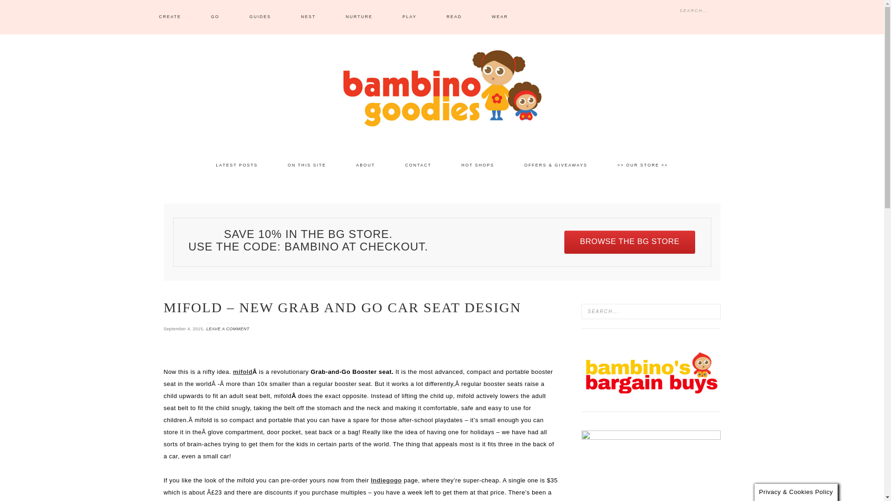  Describe the element at coordinates (409, 17) in the screenshot. I see `PLAY` at that location.